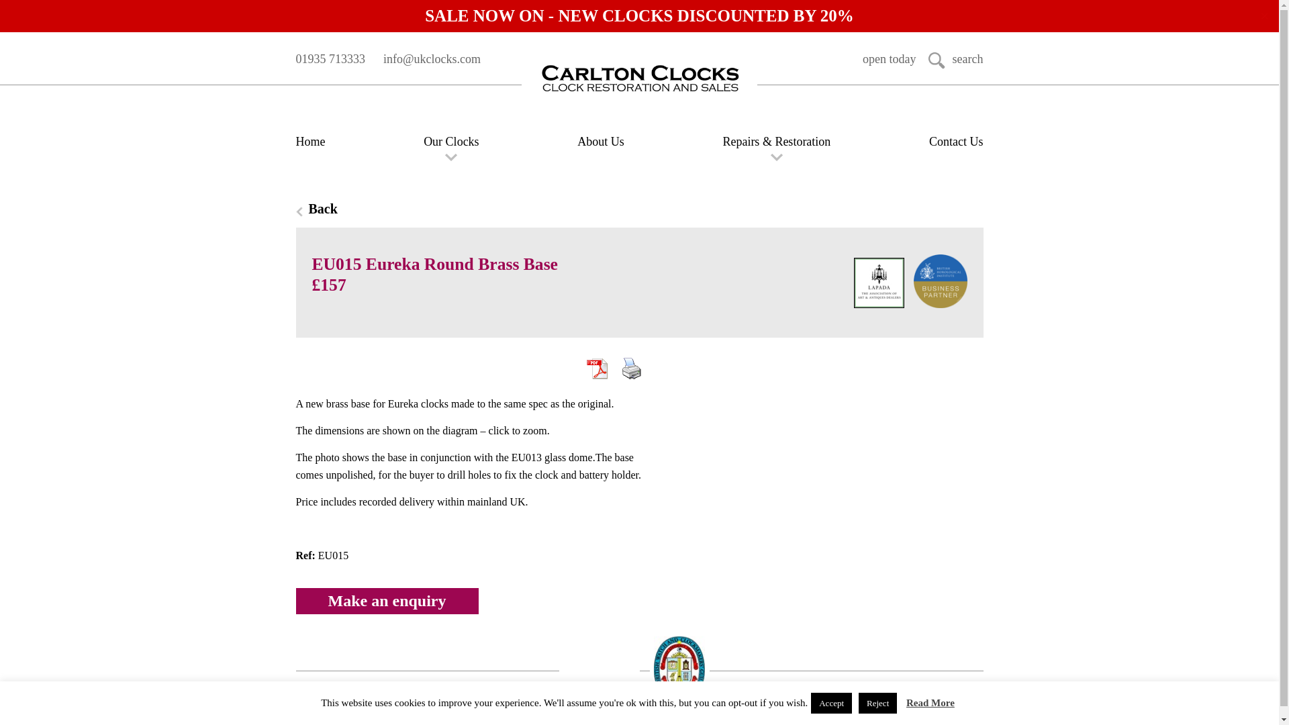 Image resolution: width=1289 pixels, height=725 pixels. I want to click on Back, so click(638, 209).